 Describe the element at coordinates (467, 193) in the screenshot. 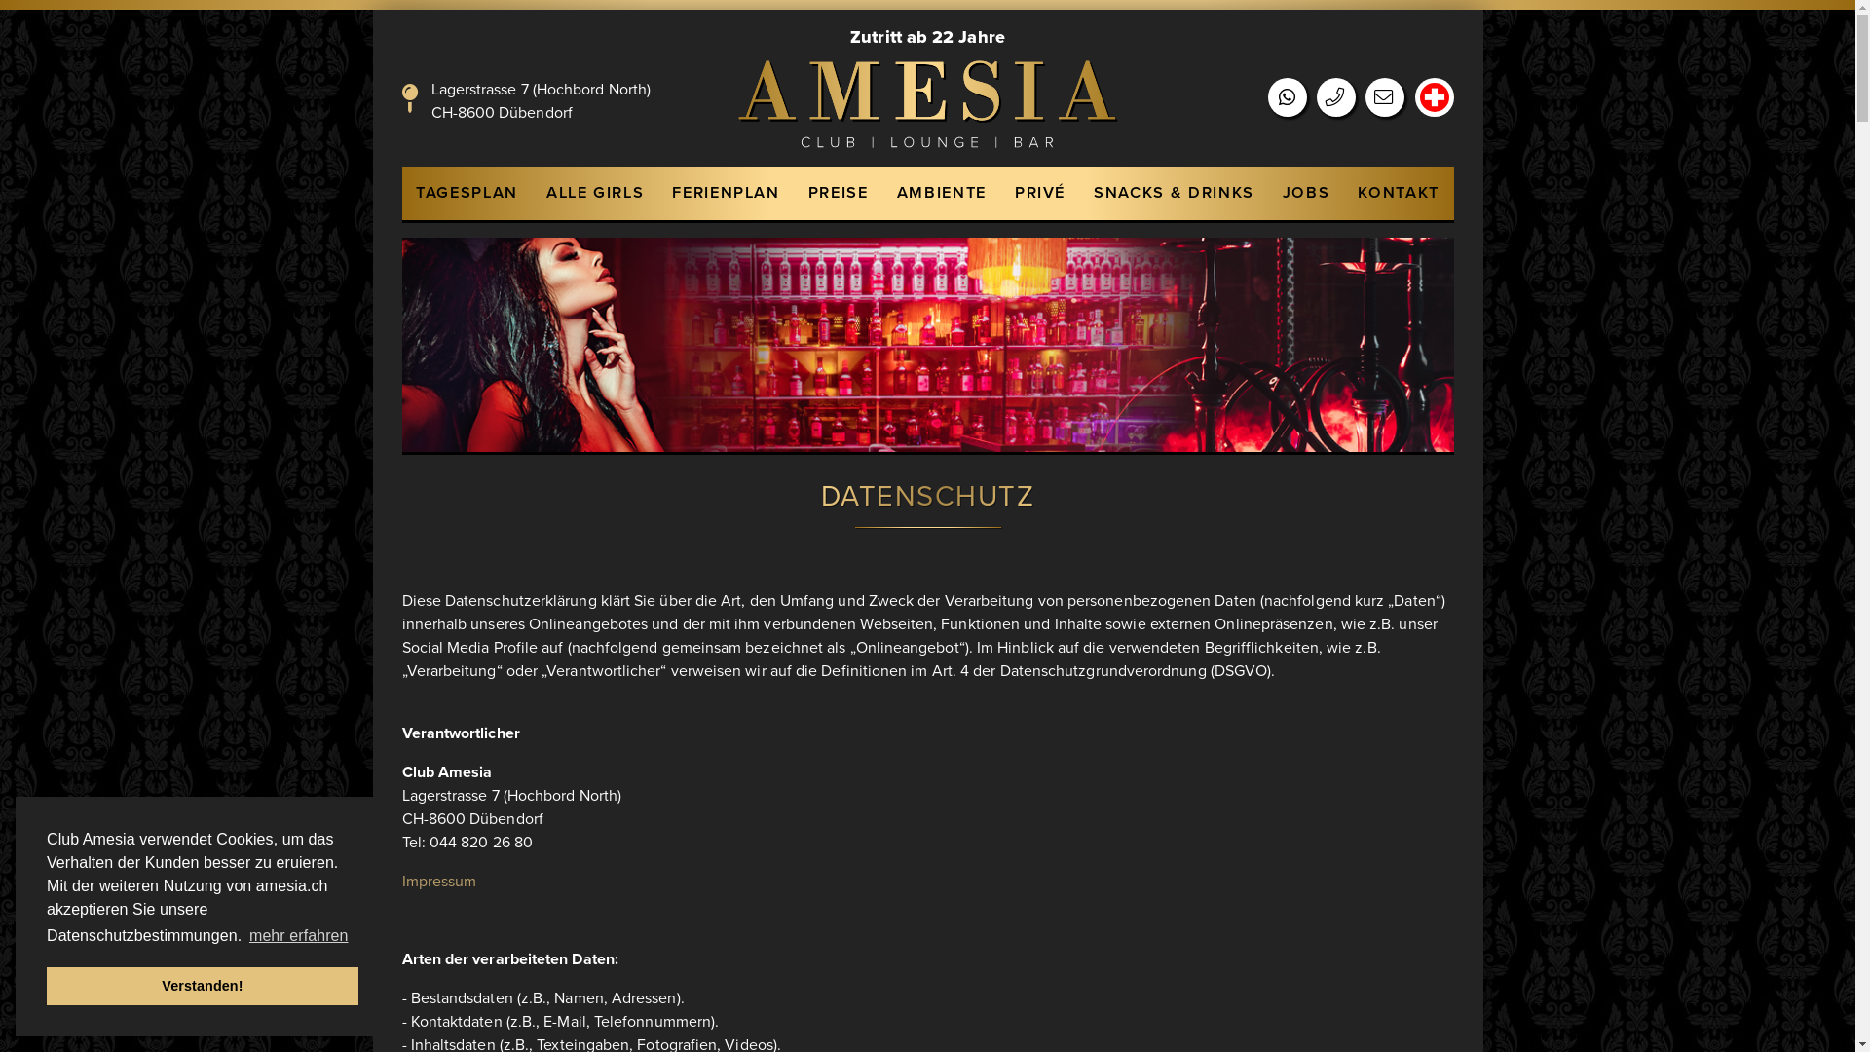

I see `TAGESPLAN` at that location.